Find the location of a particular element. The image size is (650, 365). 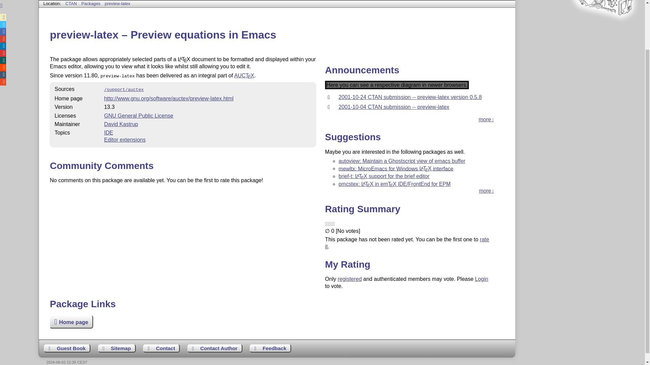

CTAN lion drawing by Duane Bibby is located at coordinates (604, 28).